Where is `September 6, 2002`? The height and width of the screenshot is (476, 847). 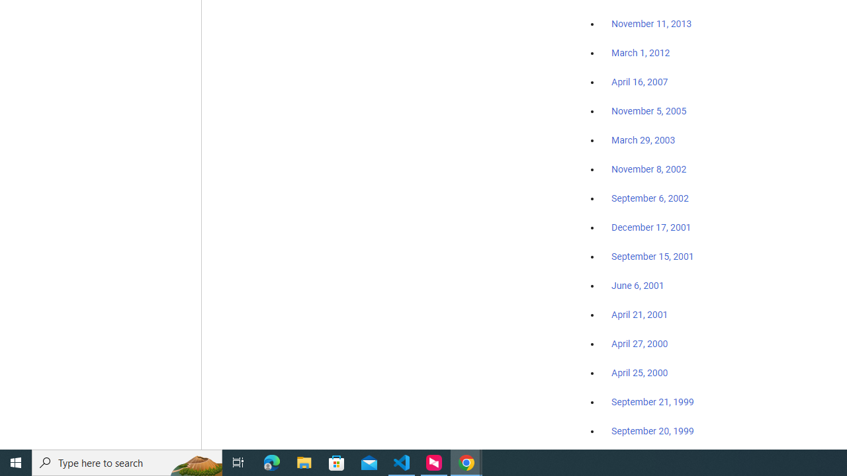
September 6, 2002 is located at coordinates (650, 198).